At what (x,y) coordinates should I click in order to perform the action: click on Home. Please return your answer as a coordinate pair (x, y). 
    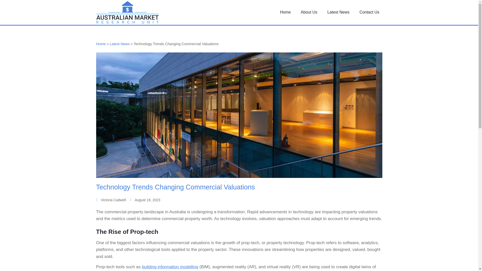
    Looking at the image, I should click on (285, 12).